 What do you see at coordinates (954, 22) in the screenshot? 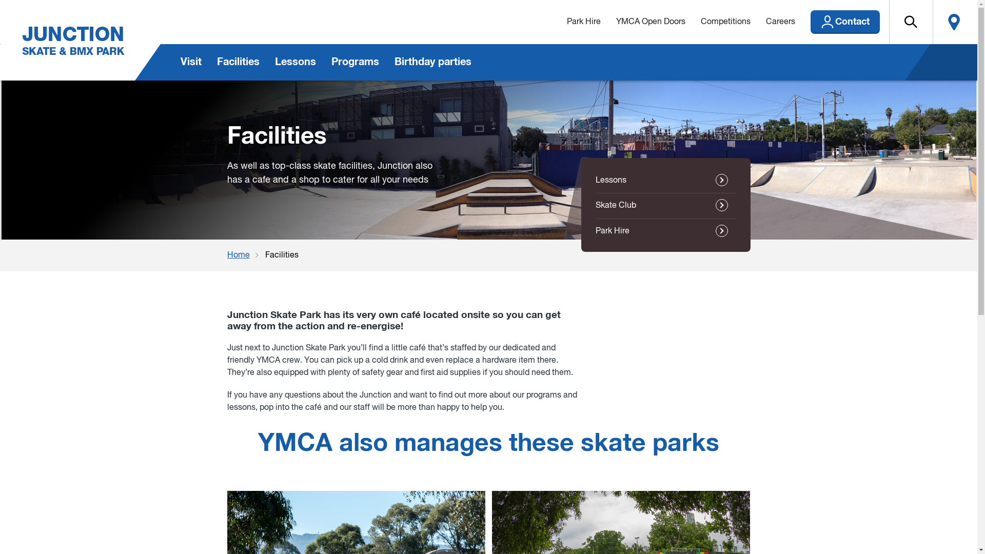
I see `Locate` at bounding box center [954, 22].